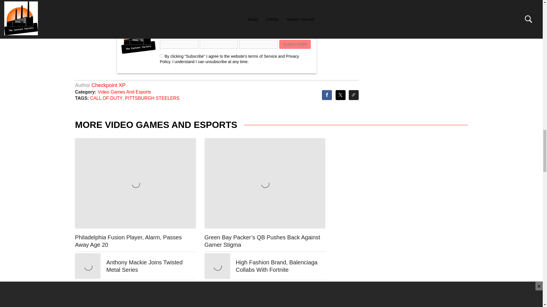  I want to click on Video Games And Esports, so click(123, 92).